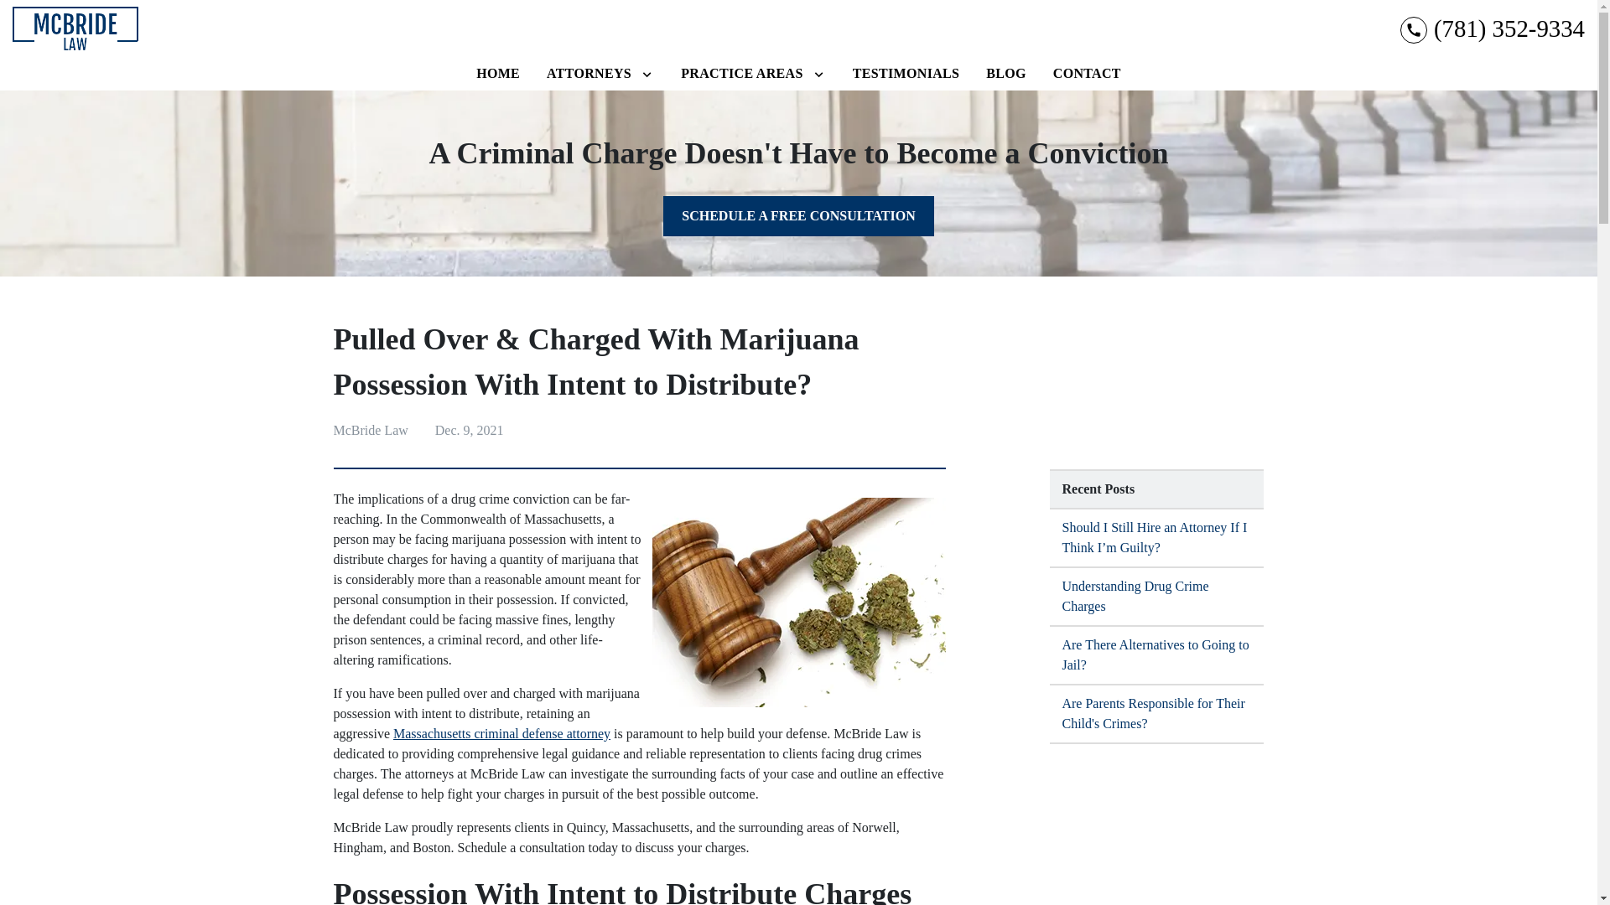 The height and width of the screenshot is (905, 1610). I want to click on Are There Alternatives to Going to Jail?, so click(1156, 655).